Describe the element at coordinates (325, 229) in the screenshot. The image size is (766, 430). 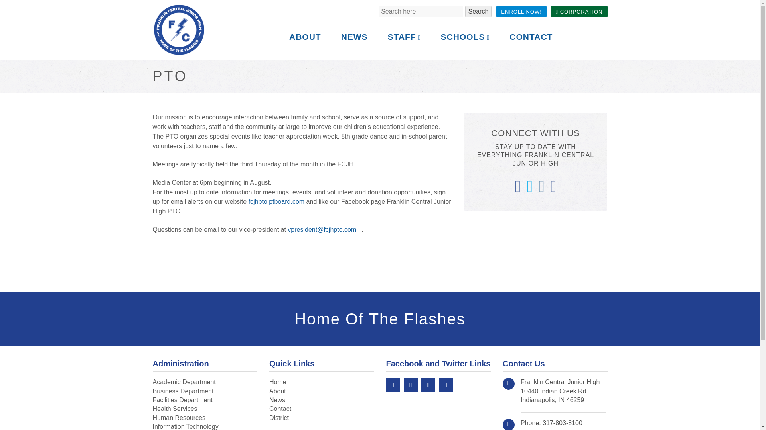
I see `Follow link` at that location.